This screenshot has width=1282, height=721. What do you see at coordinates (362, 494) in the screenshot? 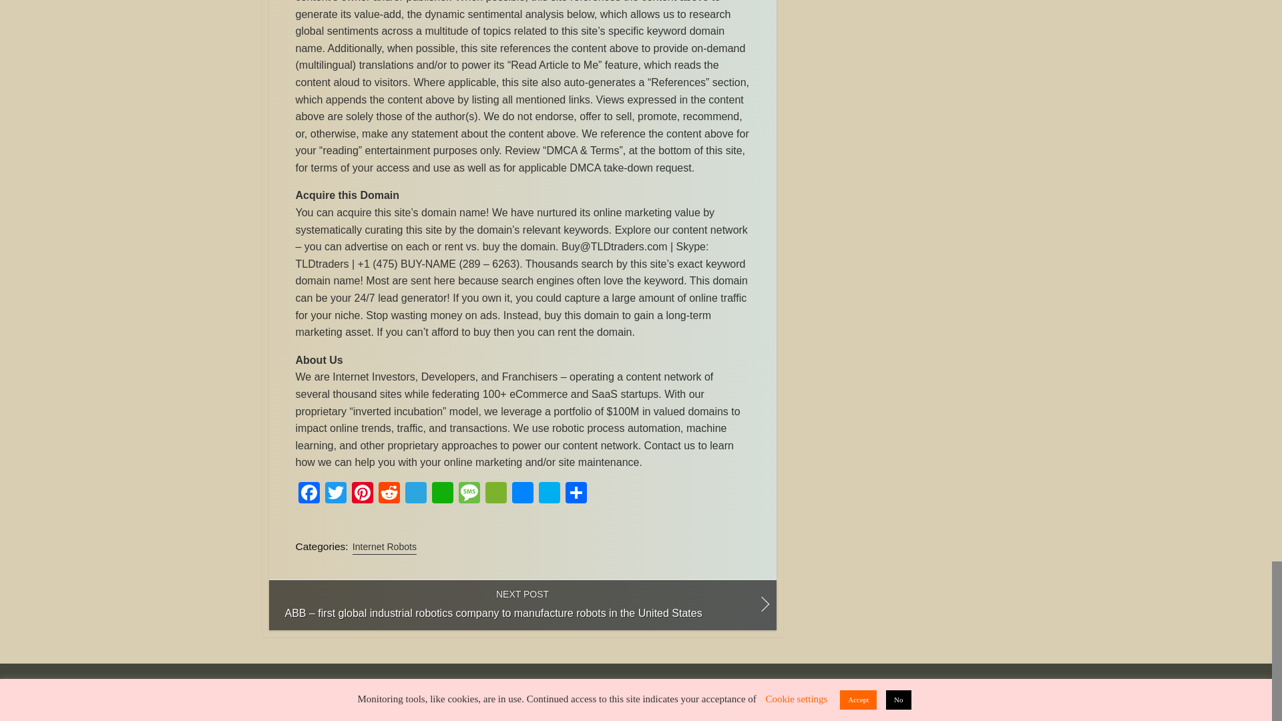
I see `Pinterest` at bounding box center [362, 494].